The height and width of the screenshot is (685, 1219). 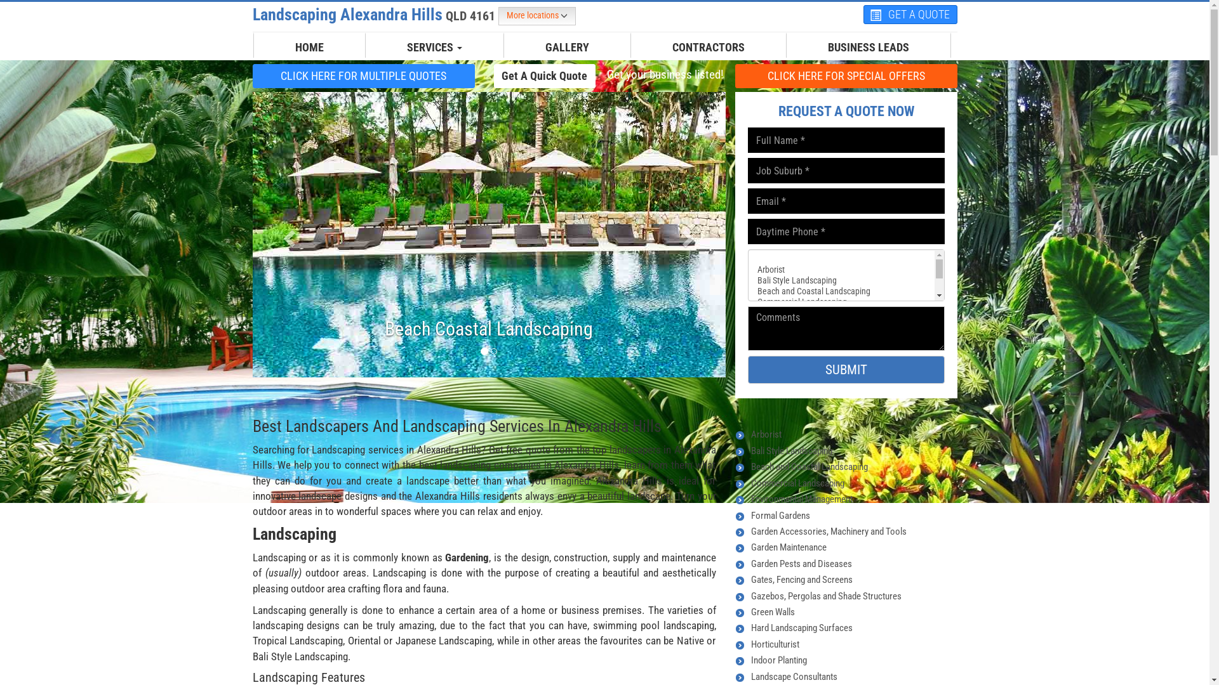 I want to click on Next, so click(x=690, y=235).